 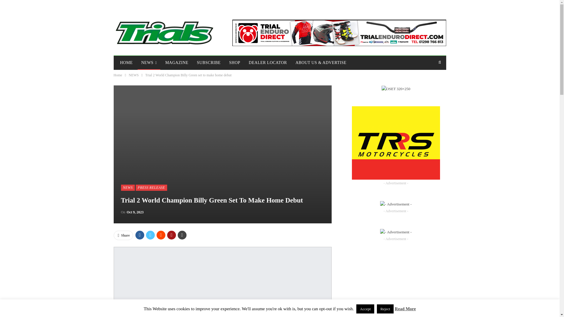 I want to click on SUBSCRIBE, so click(x=209, y=63).